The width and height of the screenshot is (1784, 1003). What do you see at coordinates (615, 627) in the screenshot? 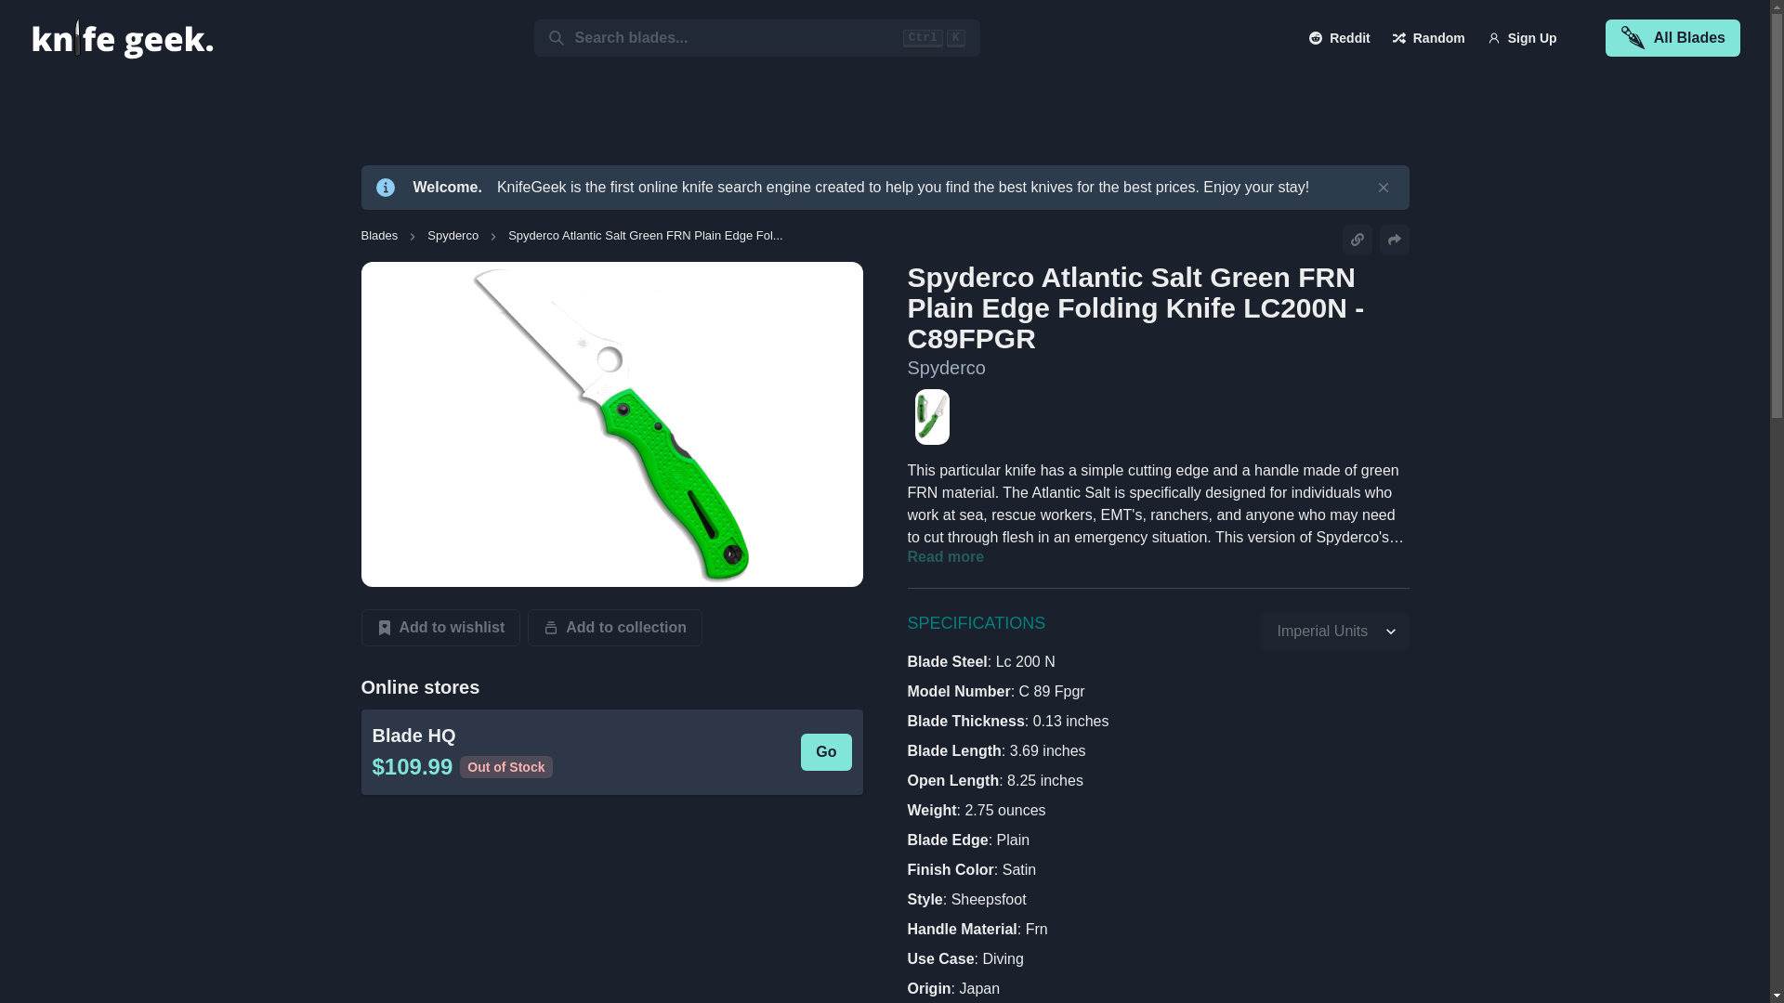
I see `Add to collection` at bounding box center [615, 627].